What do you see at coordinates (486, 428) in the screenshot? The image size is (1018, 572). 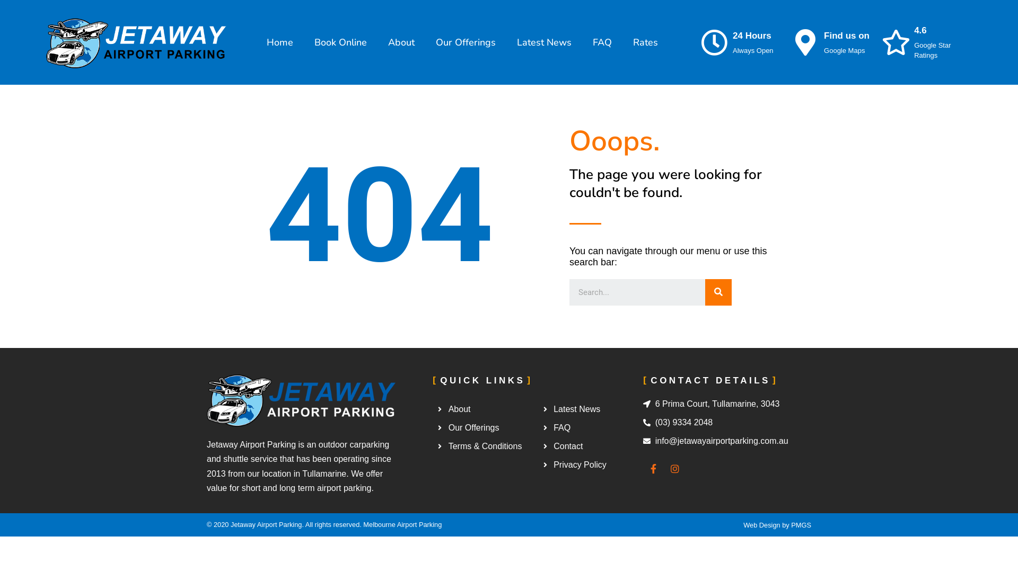 I see `Our Offerings` at bounding box center [486, 428].